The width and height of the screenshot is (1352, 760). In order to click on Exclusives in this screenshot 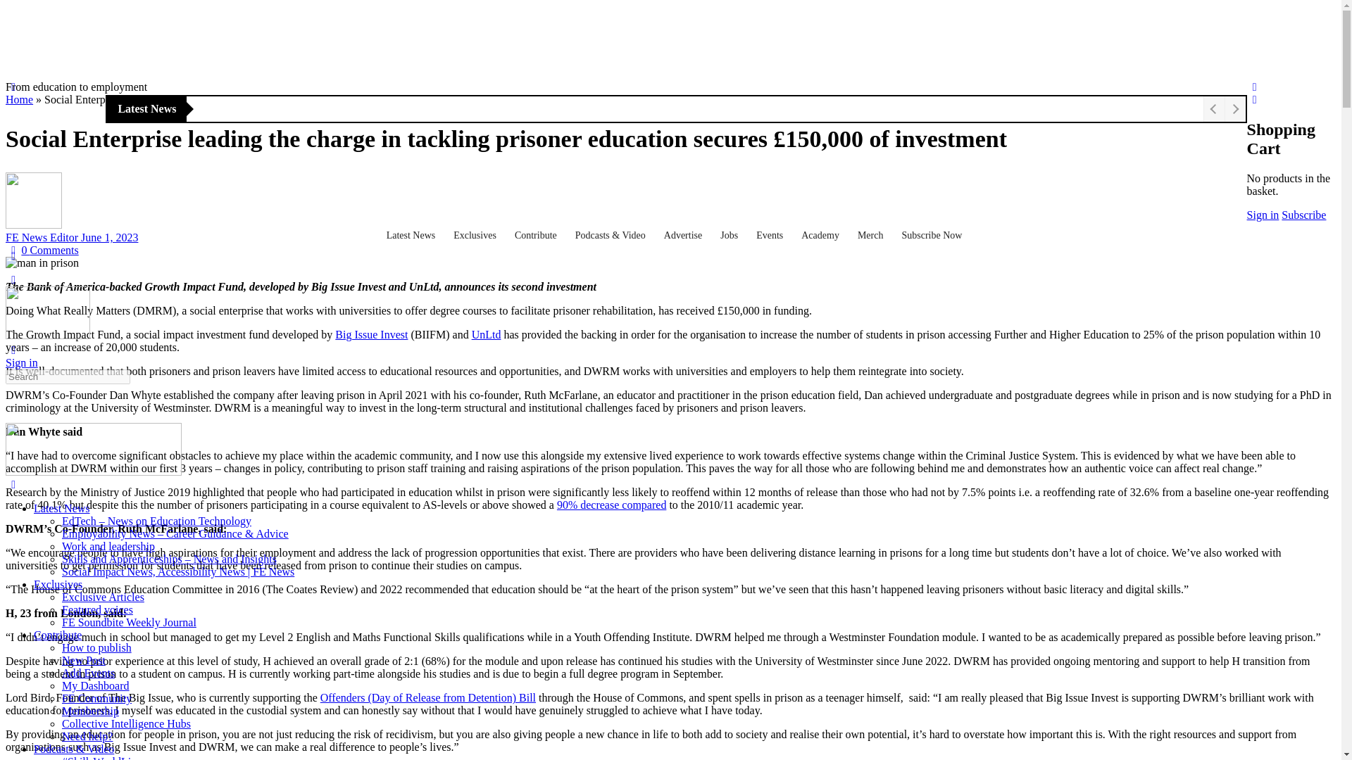, I will do `click(477, 236)`.